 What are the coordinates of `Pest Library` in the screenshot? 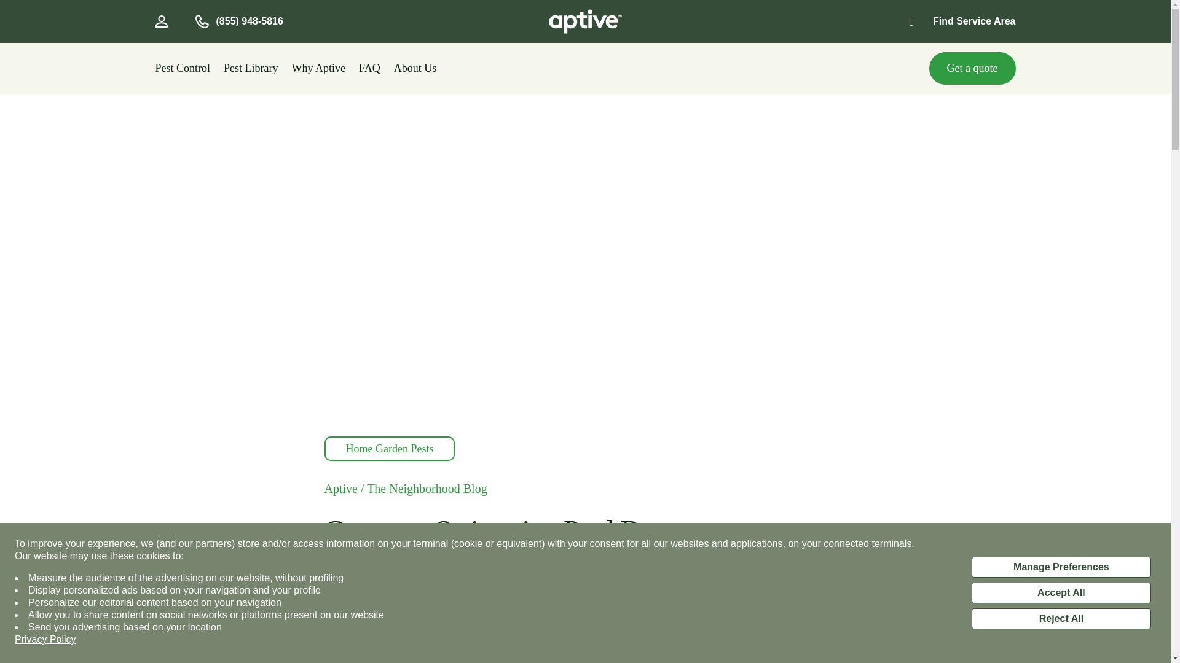 It's located at (251, 70).